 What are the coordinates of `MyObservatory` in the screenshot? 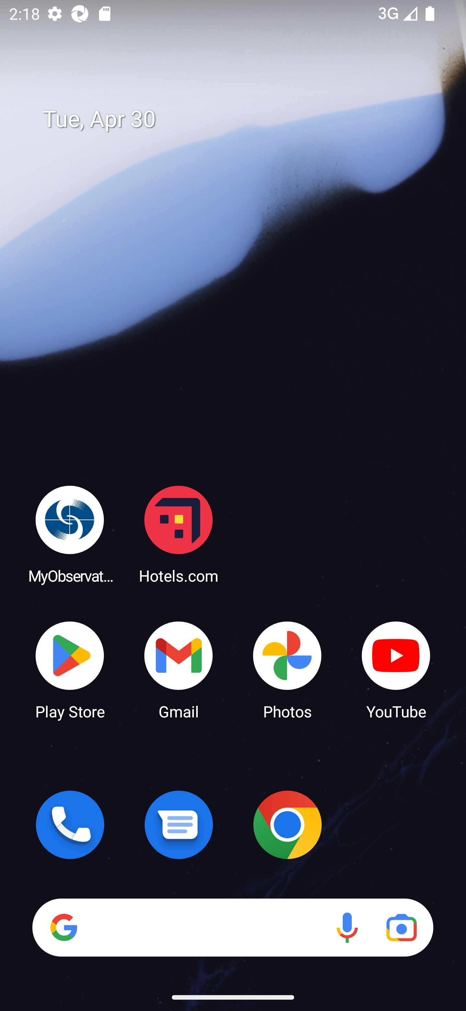 It's located at (70, 534).